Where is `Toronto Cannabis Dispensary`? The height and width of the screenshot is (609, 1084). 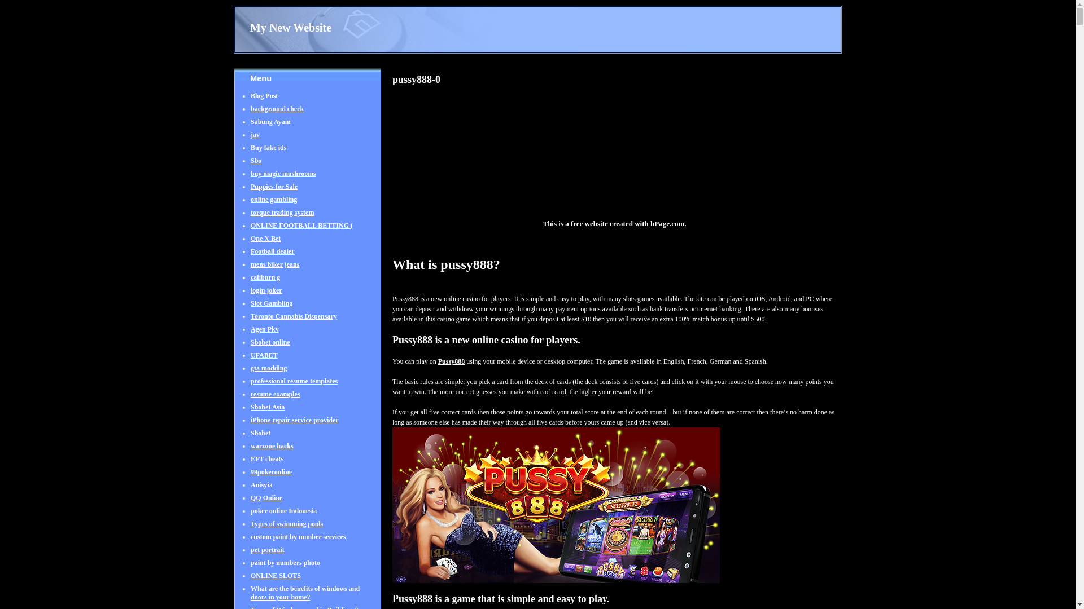 Toronto Cannabis Dispensary is located at coordinates (294, 321).